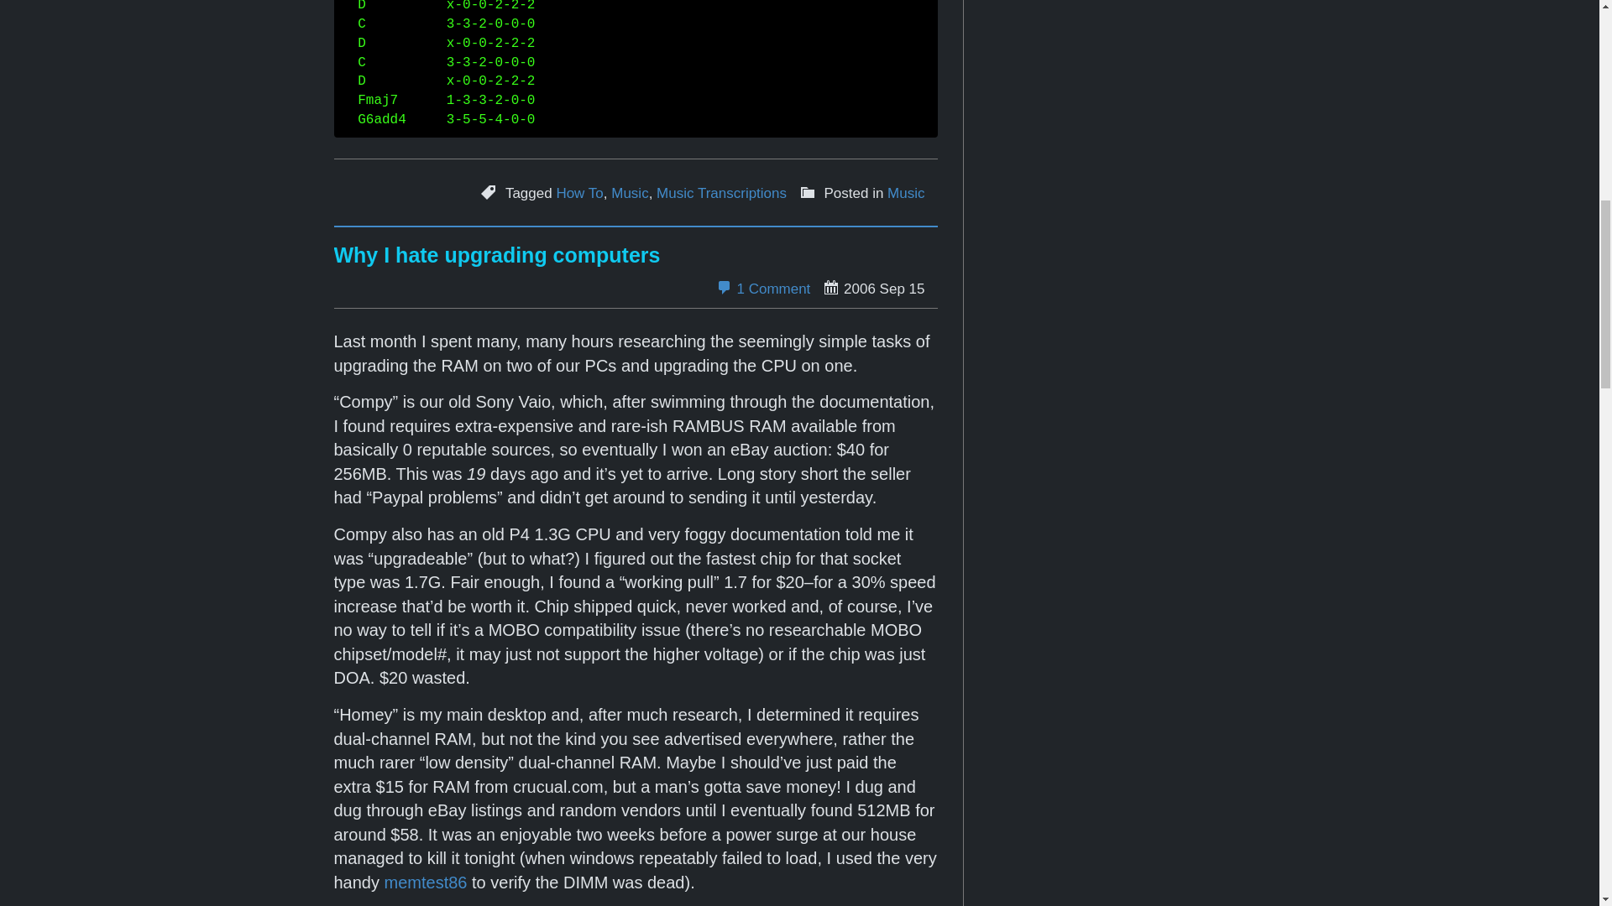  What do you see at coordinates (579, 194) in the screenshot?
I see `How To` at bounding box center [579, 194].